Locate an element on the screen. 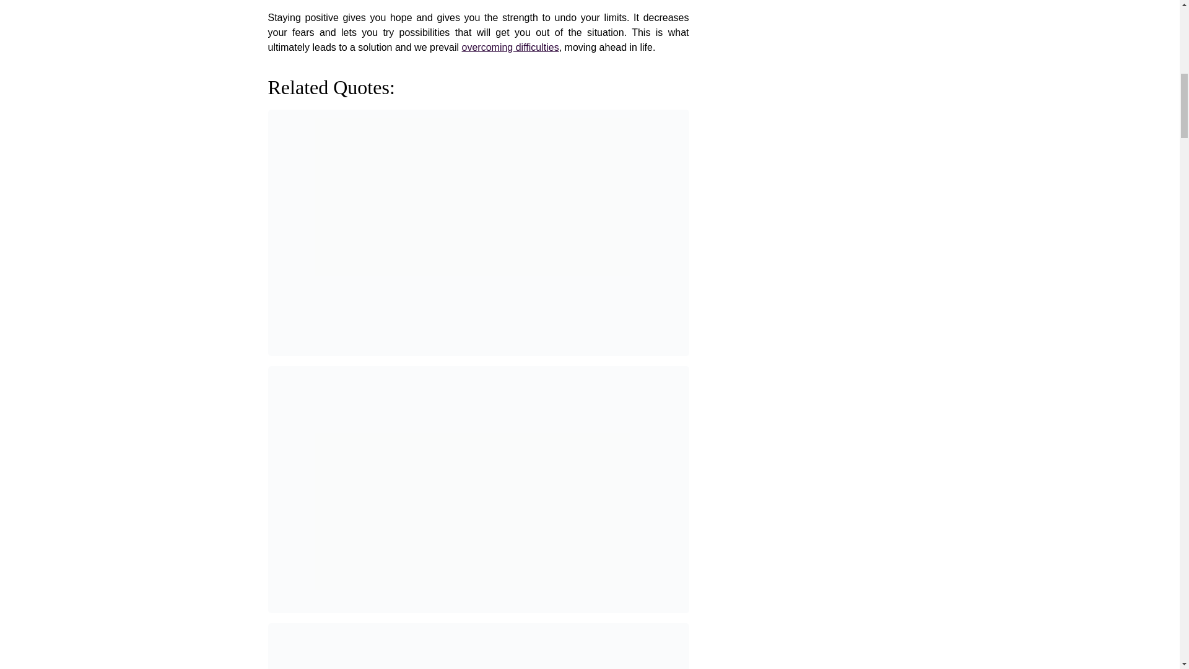 This screenshot has width=1189, height=669. overcoming difficulties is located at coordinates (510, 47).